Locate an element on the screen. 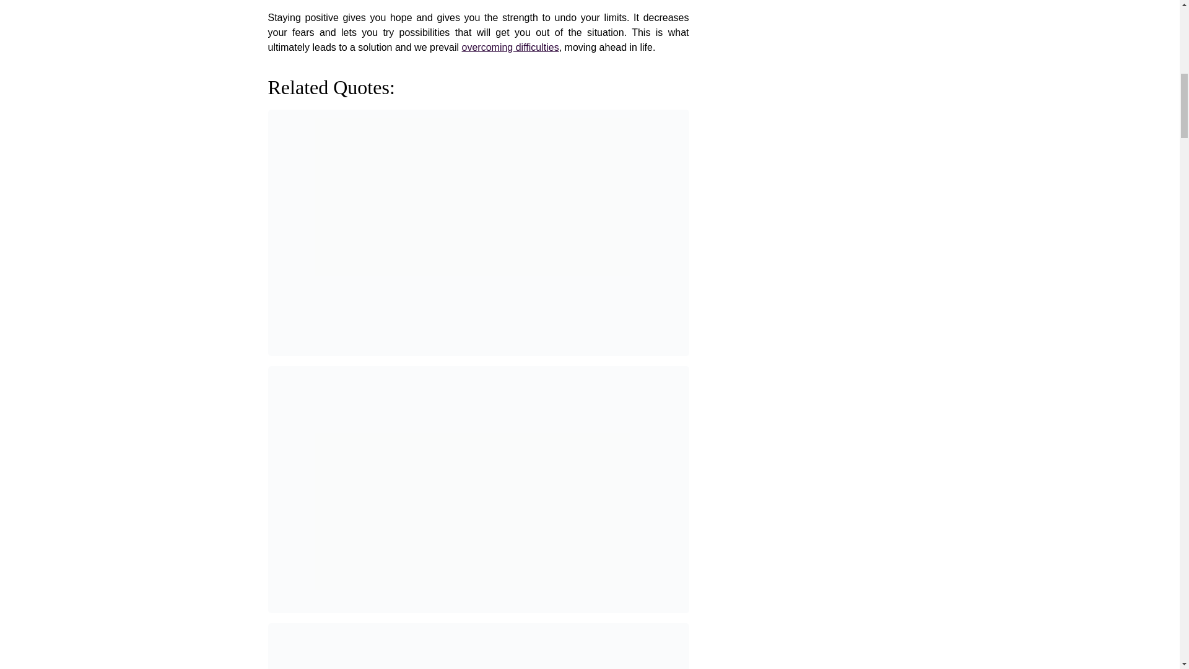 This screenshot has width=1189, height=669. overcoming difficulties is located at coordinates (510, 47).